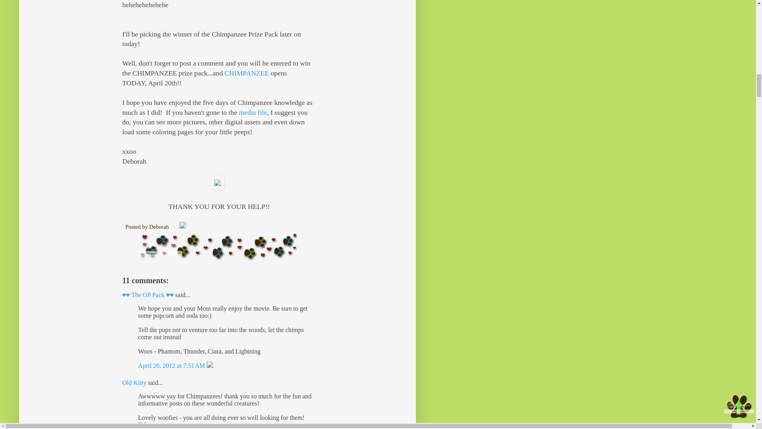  Describe the element at coordinates (247, 73) in the screenshot. I see `CHIMPANZEE` at that location.